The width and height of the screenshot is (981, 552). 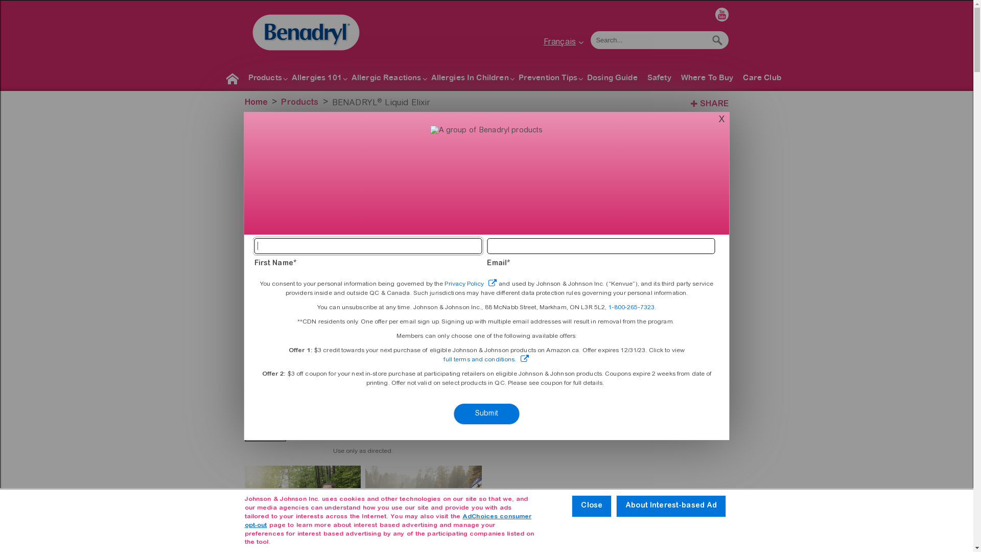 I want to click on Benadryl's Allergy Medicine Liquid Elixir Drug Facts, so click(x=411, y=420).